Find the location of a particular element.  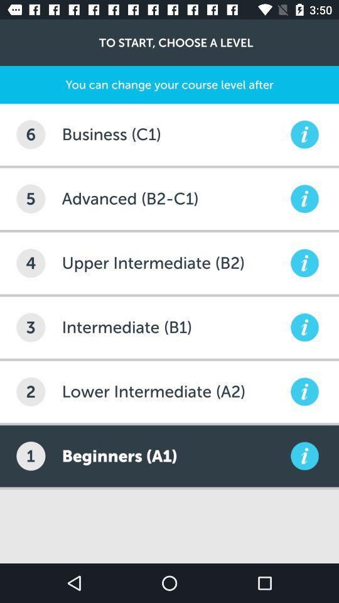

choose item to the right of 3 item is located at coordinates (175, 327).